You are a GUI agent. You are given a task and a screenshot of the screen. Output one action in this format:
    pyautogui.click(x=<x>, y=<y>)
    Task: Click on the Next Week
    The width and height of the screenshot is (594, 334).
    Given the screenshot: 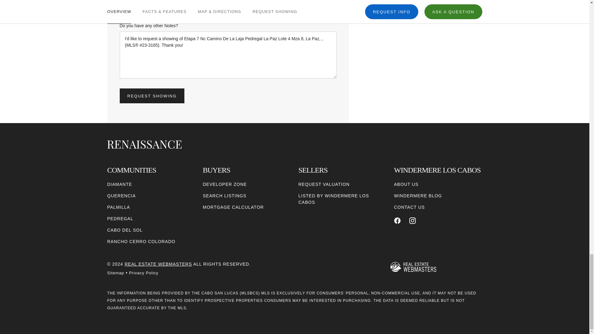 What is the action you would take?
    pyautogui.click(x=256, y=6)
    